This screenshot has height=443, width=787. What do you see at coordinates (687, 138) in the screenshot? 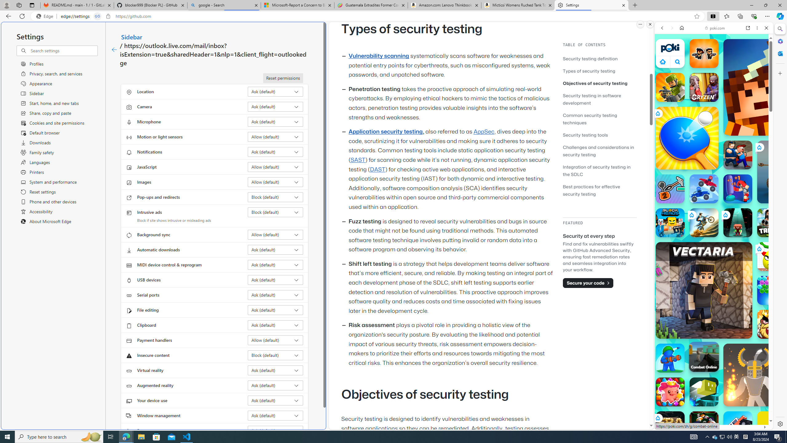
I see `Ping Pong Go!` at bounding box center [687, 138].